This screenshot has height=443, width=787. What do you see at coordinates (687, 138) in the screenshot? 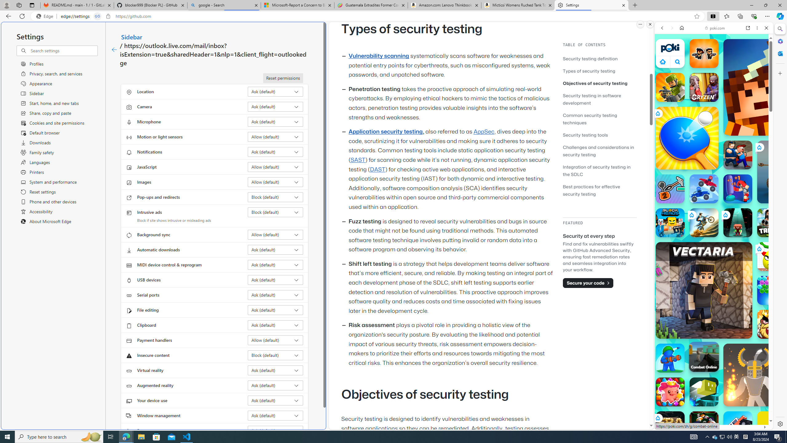
I see `Ping Pong Go!` at bounding box center [687, 138].